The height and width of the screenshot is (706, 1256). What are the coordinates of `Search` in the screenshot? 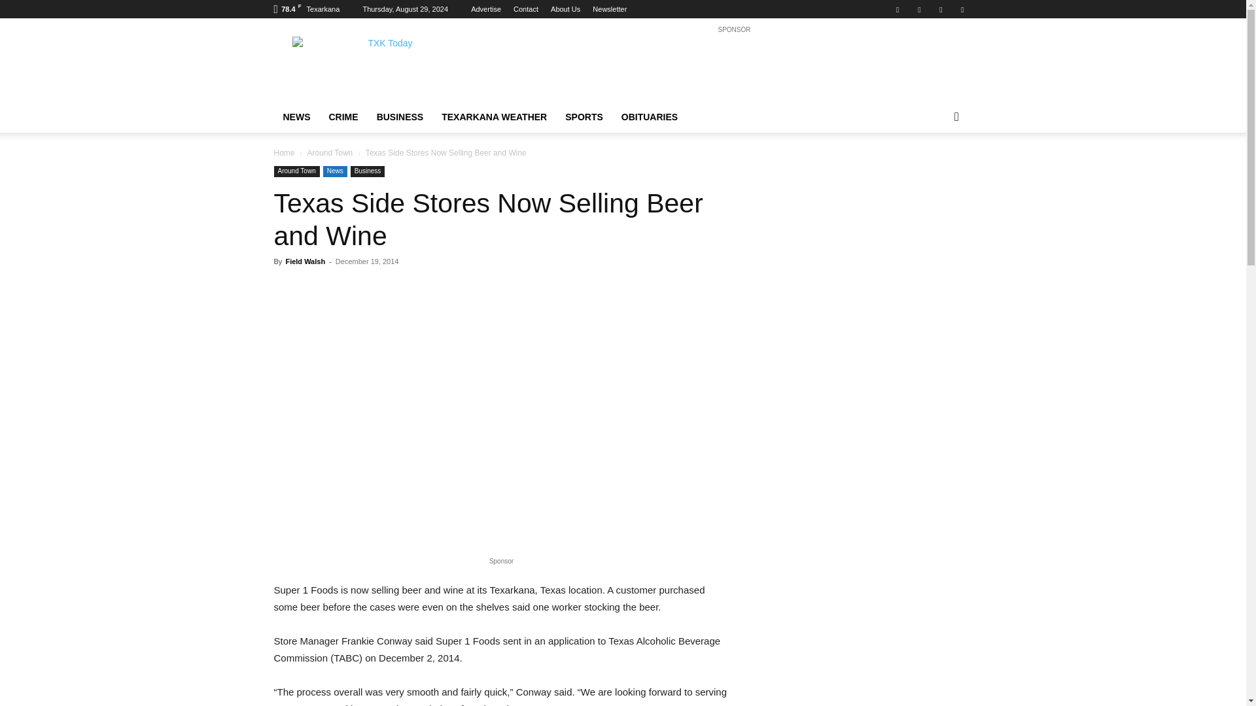 It's located at (935, 169).